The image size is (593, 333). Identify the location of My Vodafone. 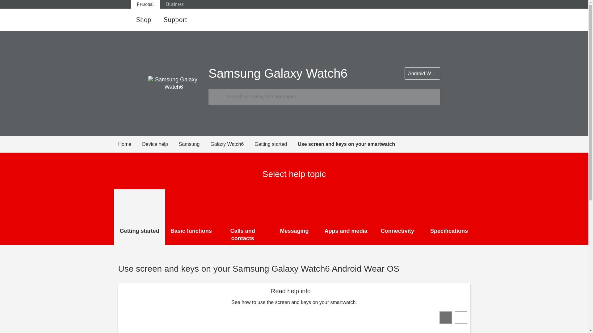
(440, 20).